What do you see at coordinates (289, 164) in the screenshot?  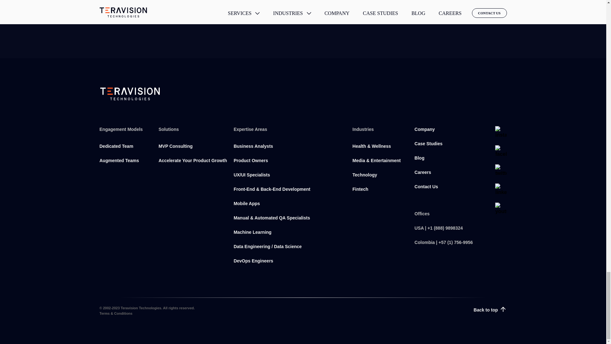 I see `Product Owners` at bounding box center [289, 164].